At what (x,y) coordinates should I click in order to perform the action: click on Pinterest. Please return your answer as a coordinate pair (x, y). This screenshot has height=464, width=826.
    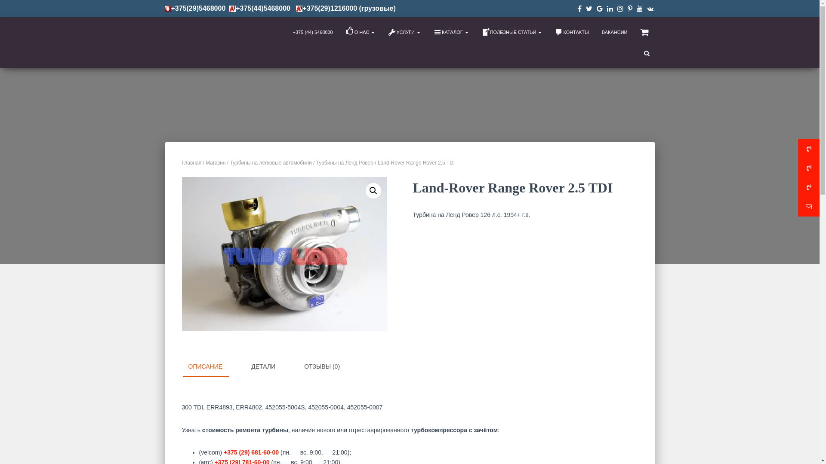
    Looking at the image, I should click on (630, 10).